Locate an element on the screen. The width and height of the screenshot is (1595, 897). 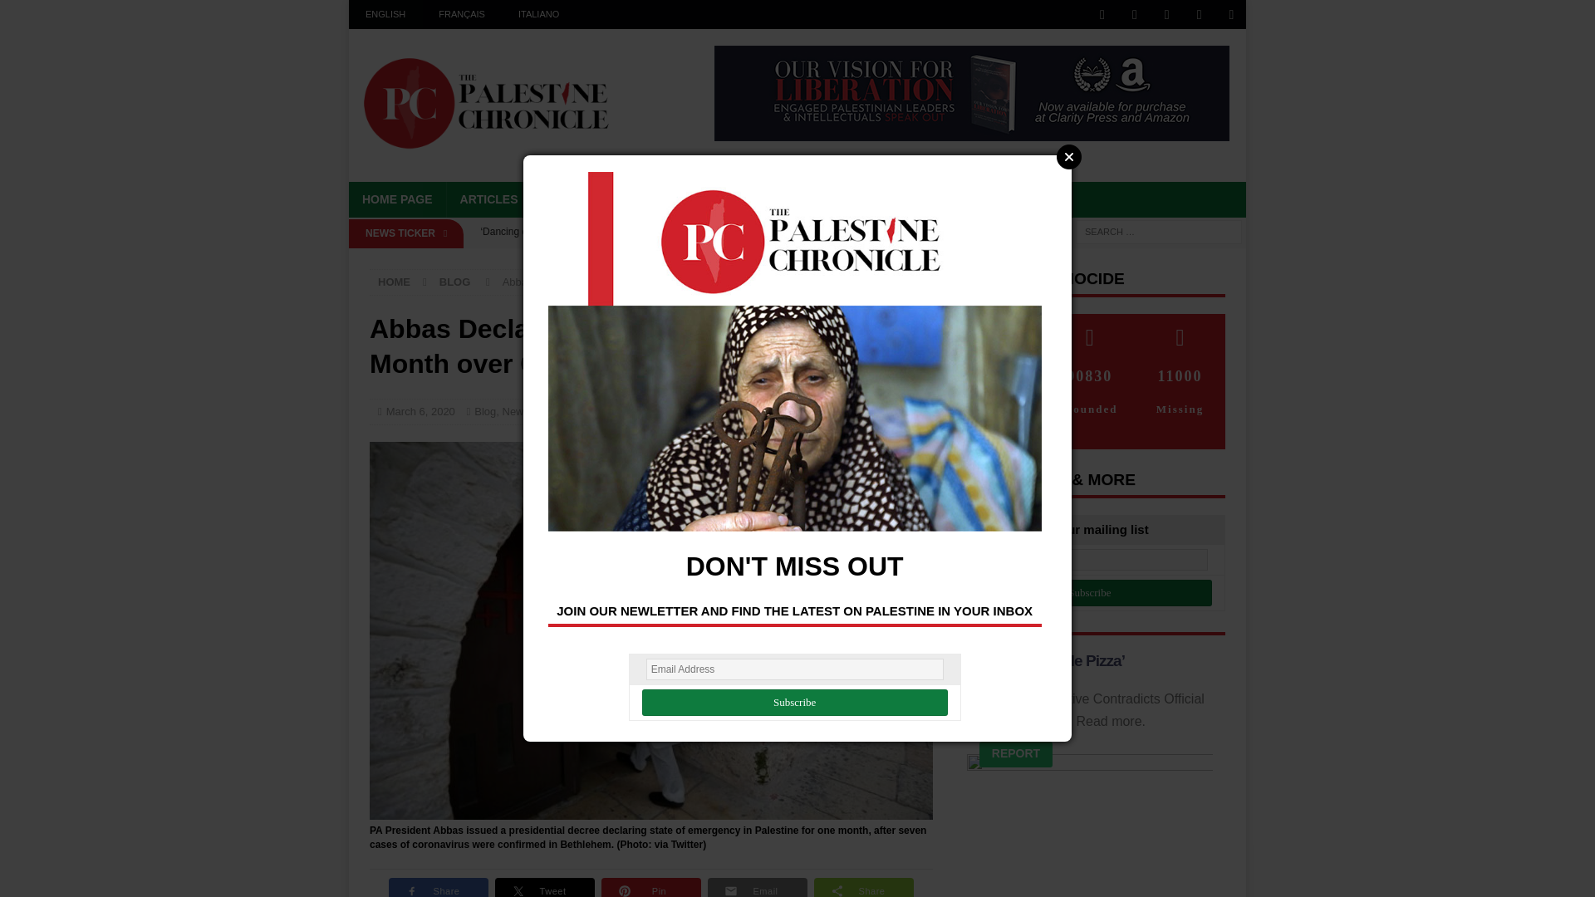
VIDEOS is located at coordinates (690, 199).